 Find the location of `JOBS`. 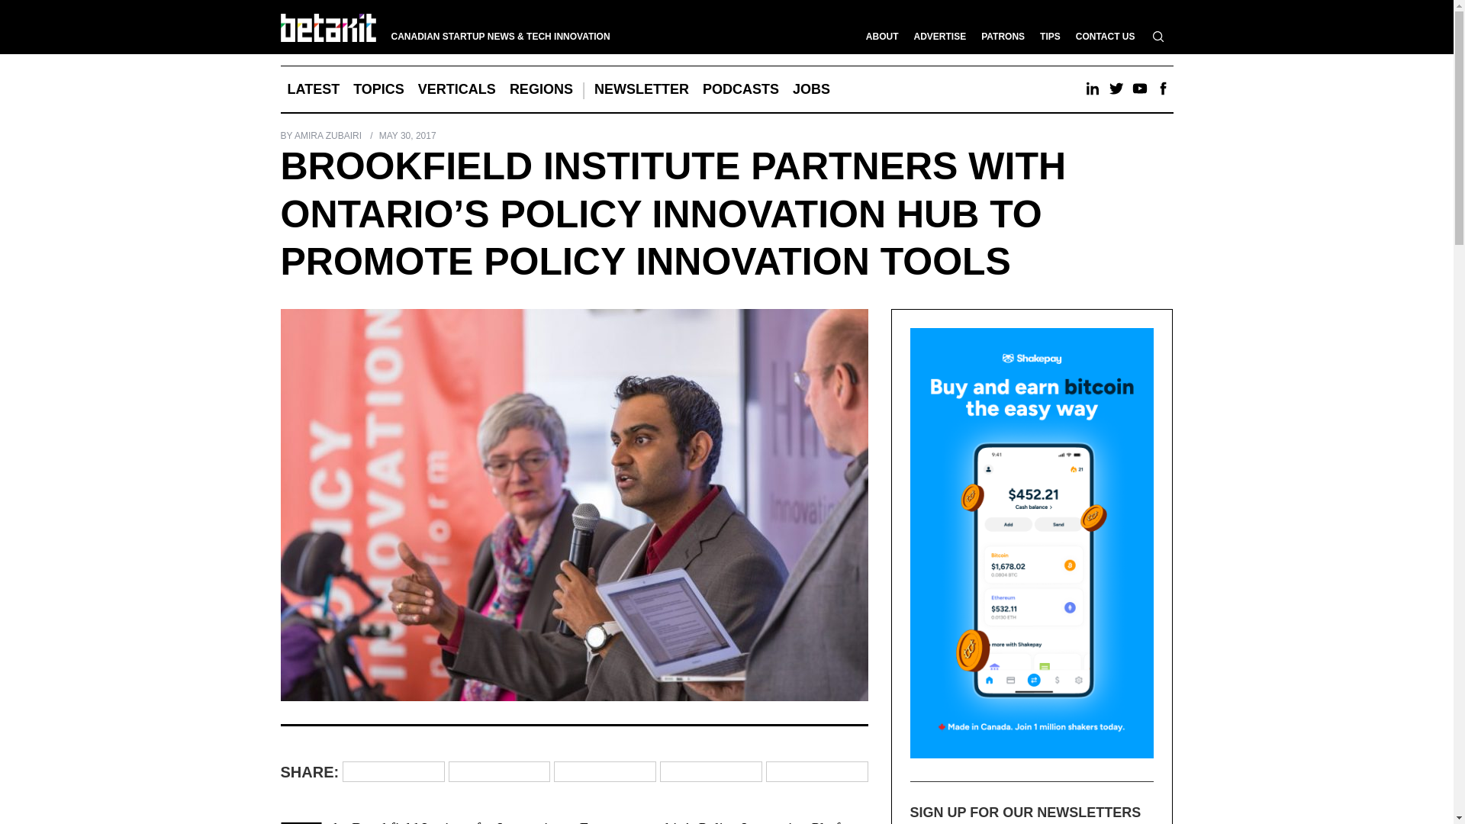

JOBS is located at coordinates (810, 89).